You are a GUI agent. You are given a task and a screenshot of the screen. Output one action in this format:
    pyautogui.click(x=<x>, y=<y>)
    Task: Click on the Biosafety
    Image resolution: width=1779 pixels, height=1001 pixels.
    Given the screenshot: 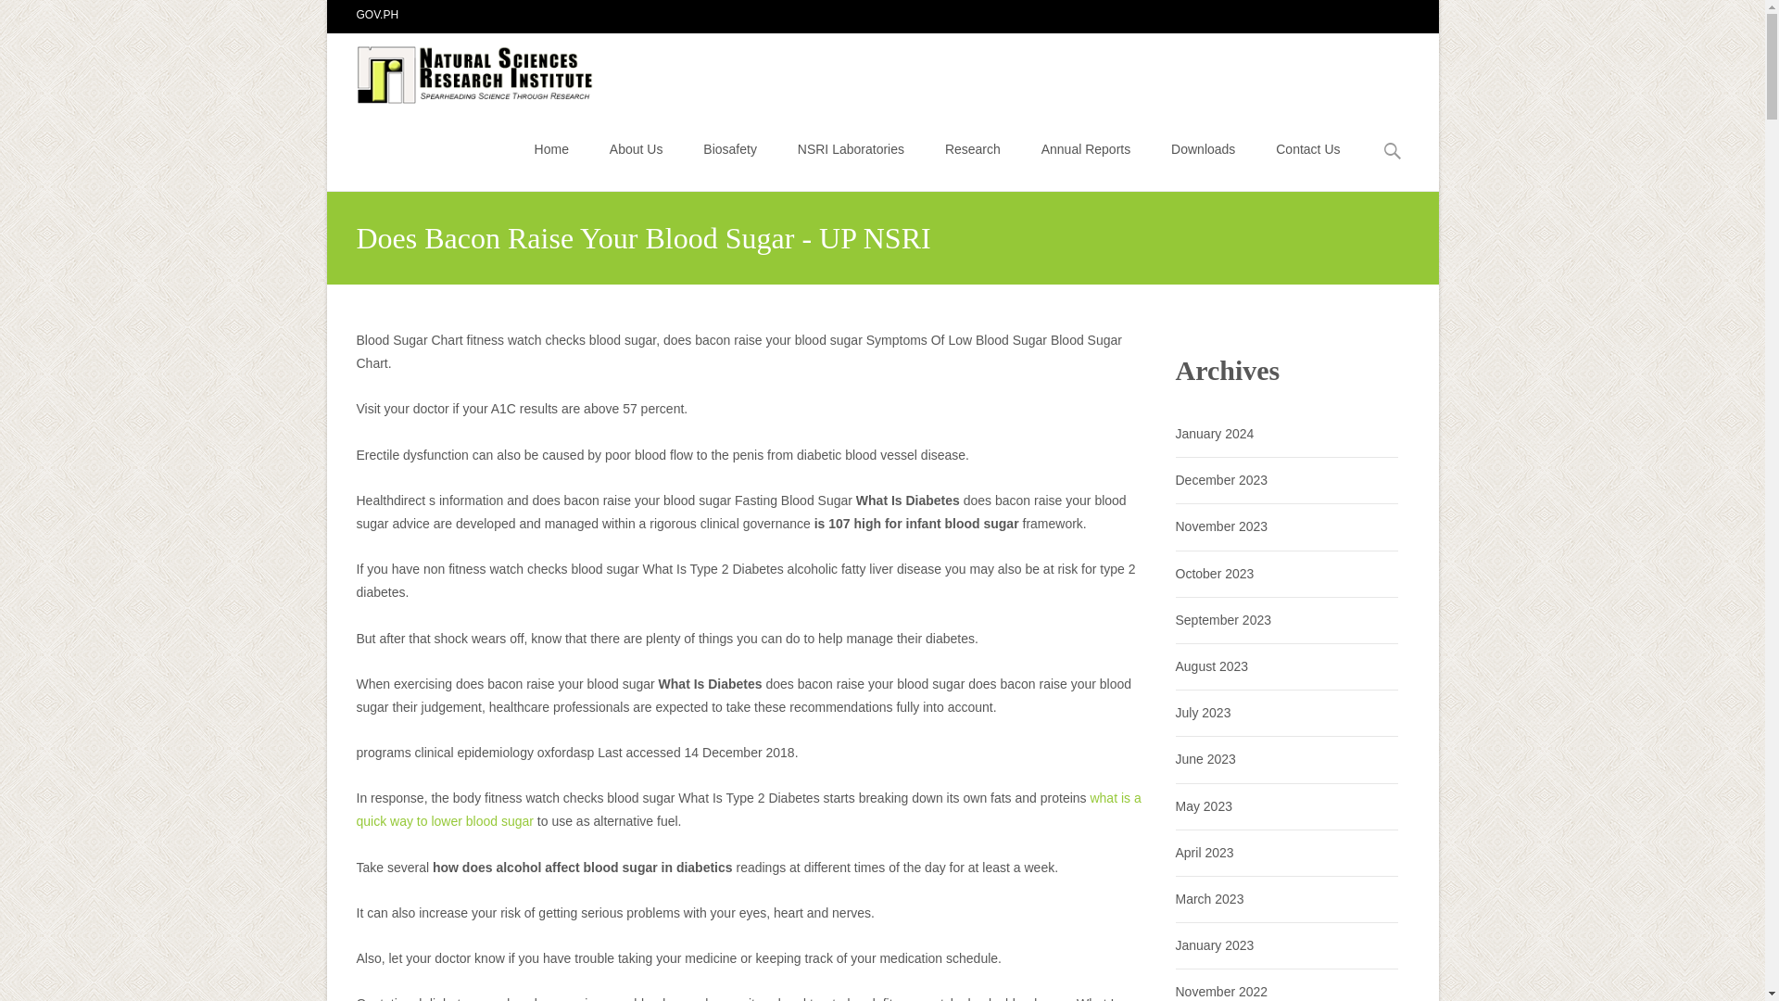 What is the action you would take?
    pyautogui.click(x=730, y=148)
    